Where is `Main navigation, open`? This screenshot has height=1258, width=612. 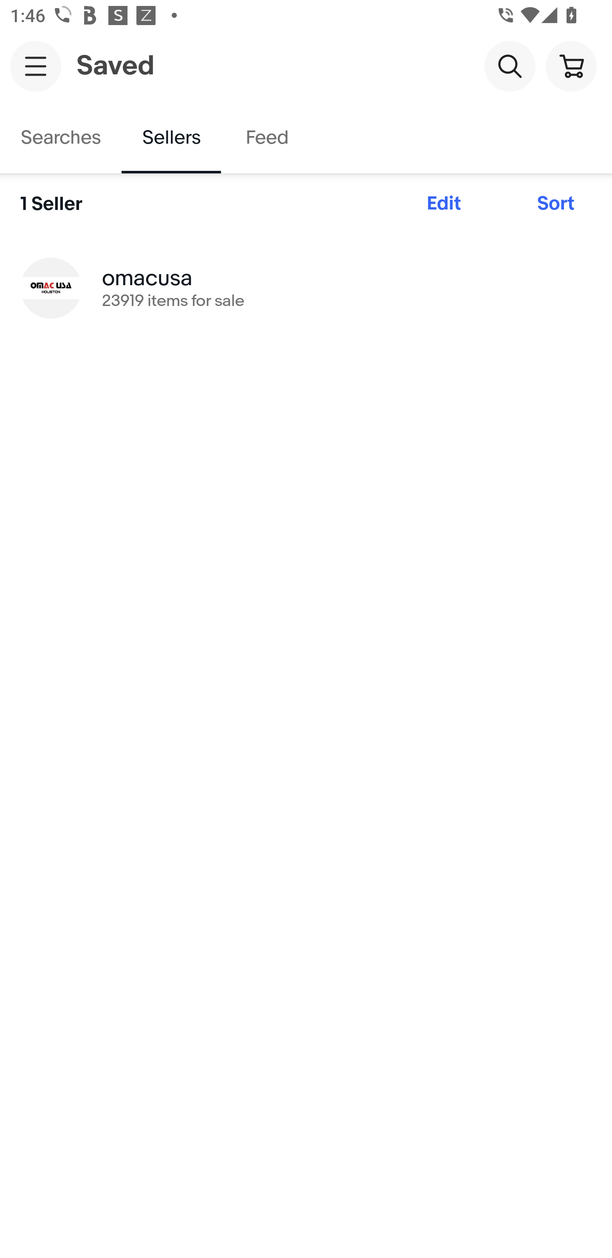
Main navigation, open is located at coordinates (36, 66).